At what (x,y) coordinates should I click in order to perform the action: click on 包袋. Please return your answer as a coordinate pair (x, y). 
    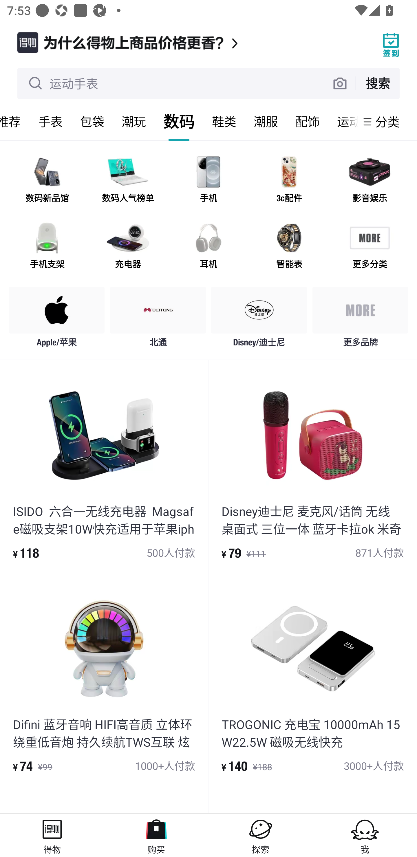
    Looking at the image, I should click on (92, 122).